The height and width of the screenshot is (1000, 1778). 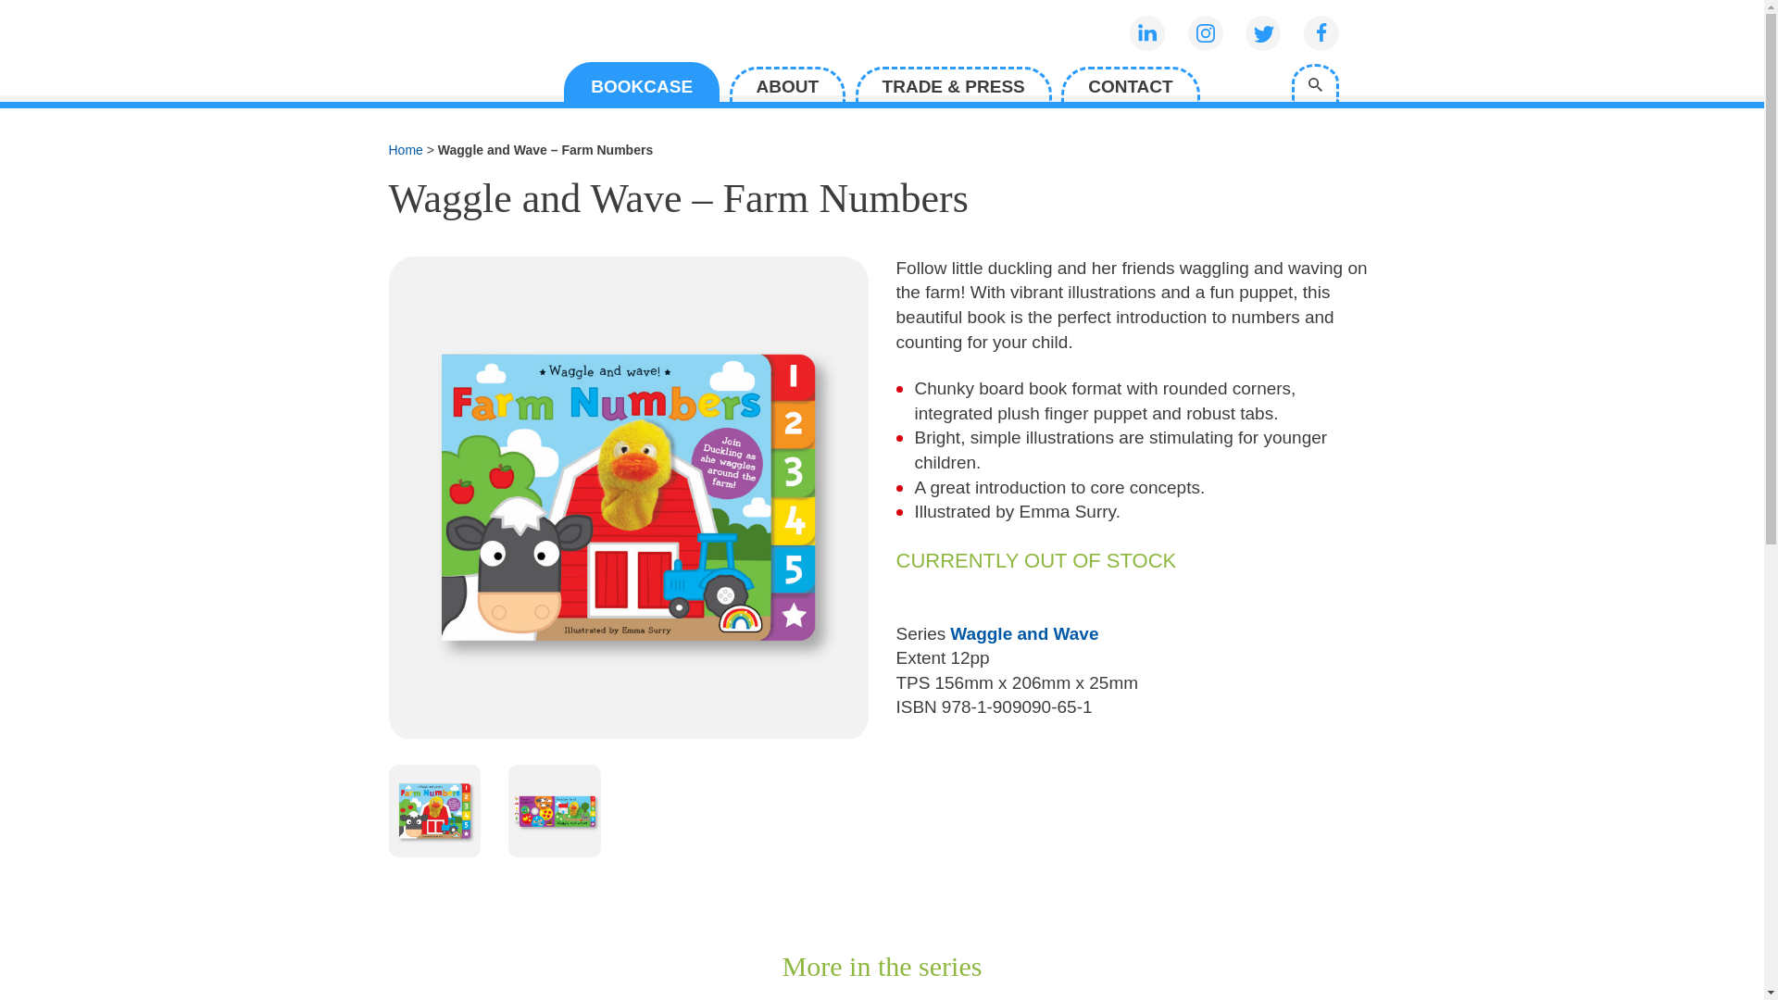 I want to click on Home, so click(x=406, y=150).